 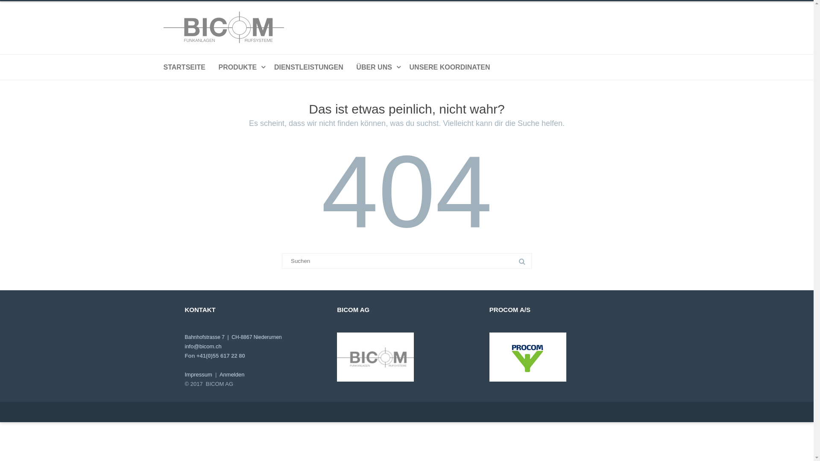 I want to click on STARTSEITE, so click(x=184, y=67).